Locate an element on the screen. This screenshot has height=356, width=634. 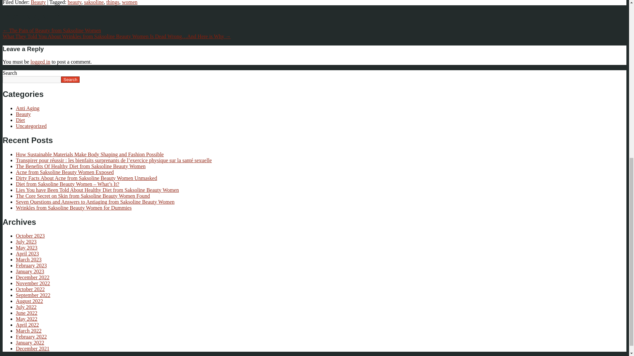
The Core Secret on Skin from Saksoline Beauty Women Found is located at coordinates (83, 196).